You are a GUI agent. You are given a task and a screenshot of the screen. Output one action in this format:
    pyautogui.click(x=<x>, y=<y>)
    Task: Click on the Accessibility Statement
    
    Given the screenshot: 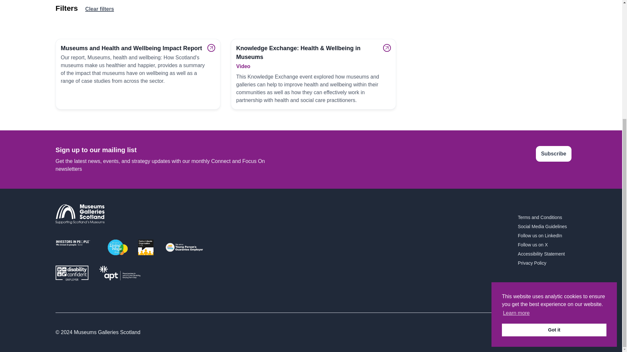 What is the action you would take?
    pyautogui.click(x=542, y=254)
    